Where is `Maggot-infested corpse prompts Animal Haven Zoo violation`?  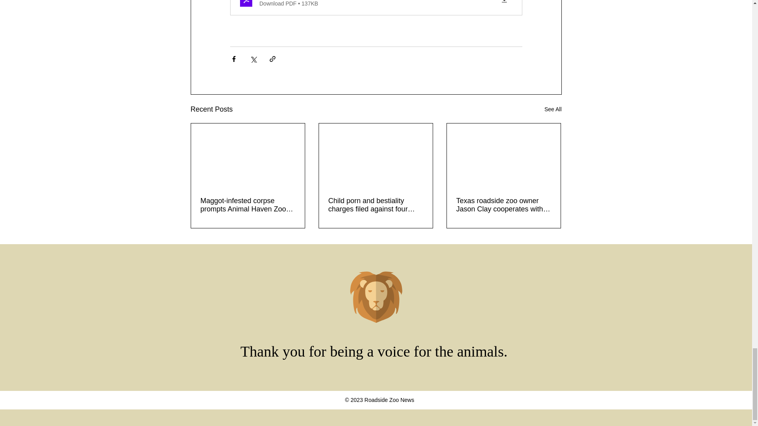 Maggot-infested corpse prompts Animal Haven Zoo violation is located at coordinates (248, 205).